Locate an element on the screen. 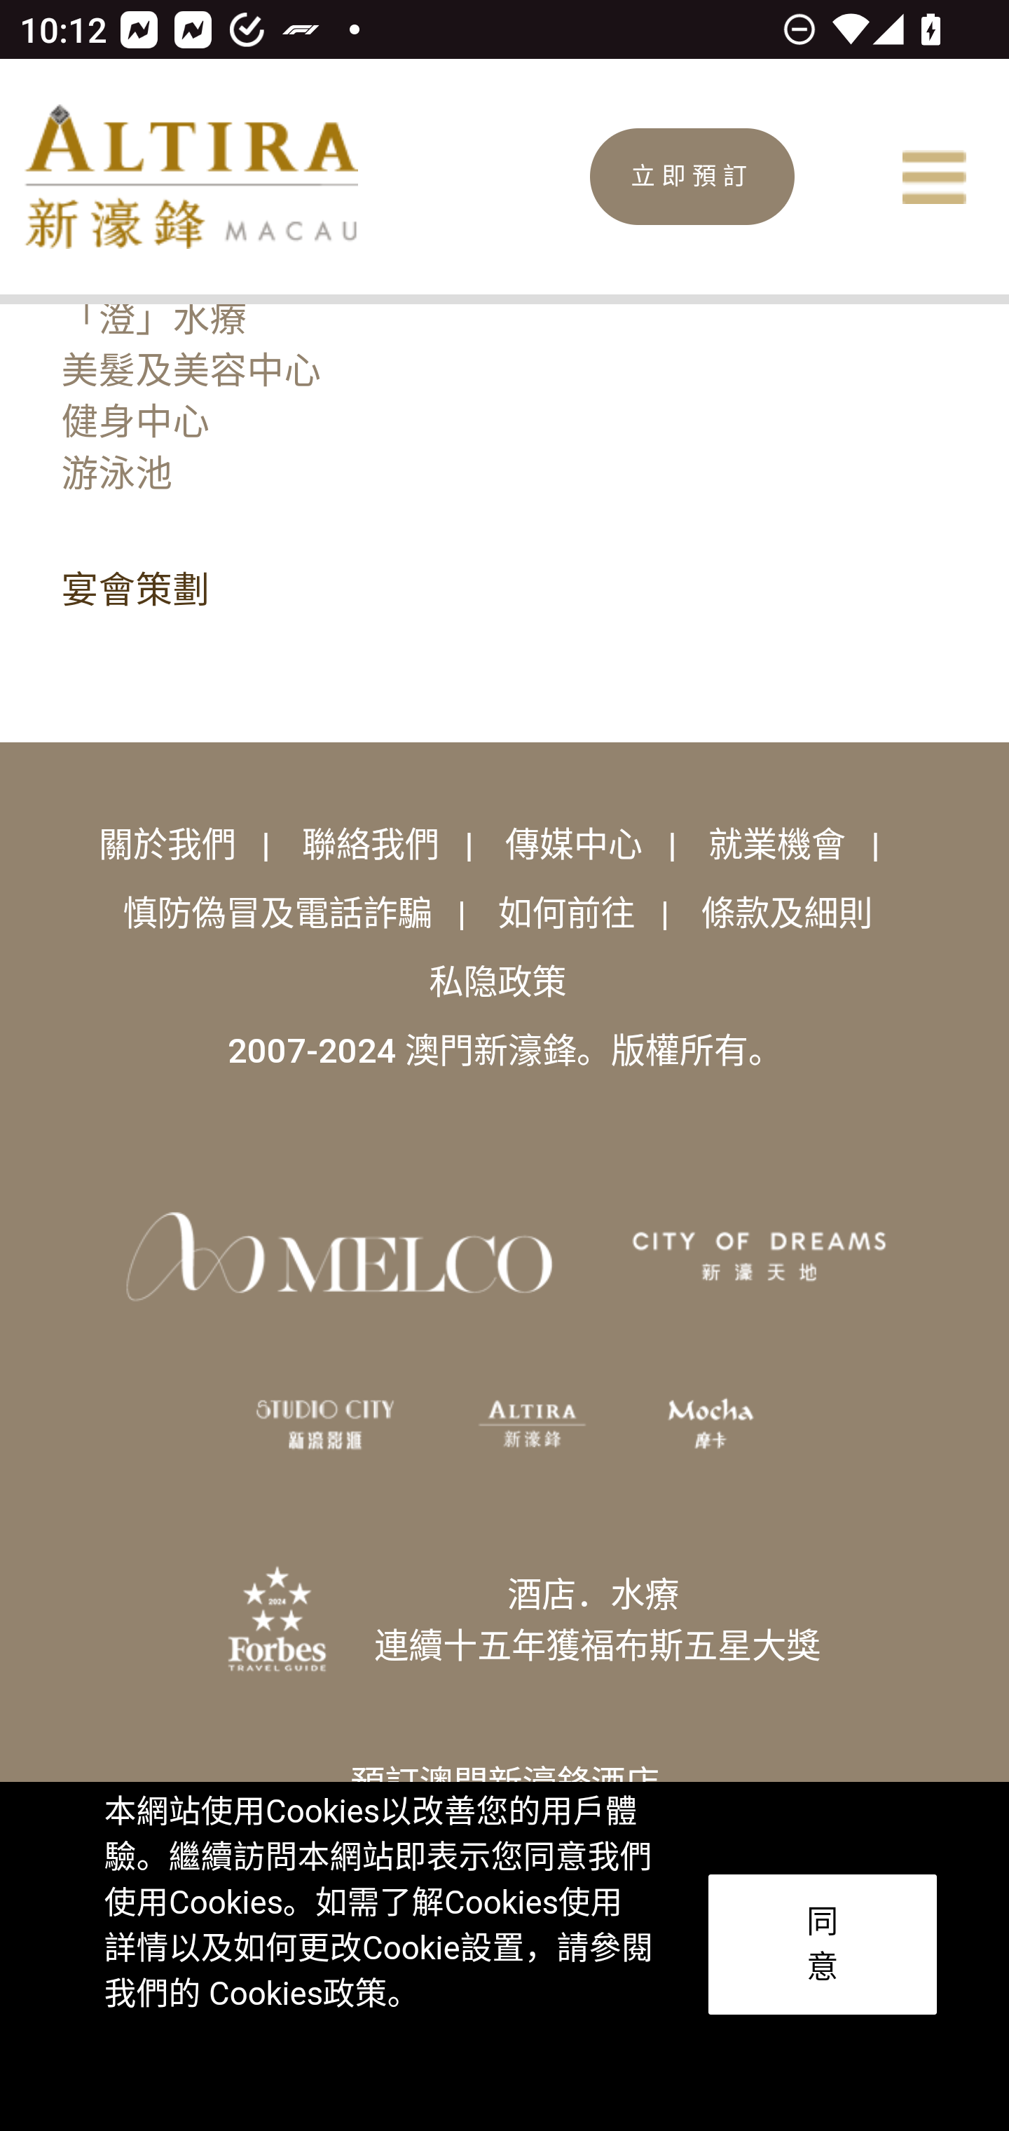  美髮及美容中心 is located at coordinates (191, 370).